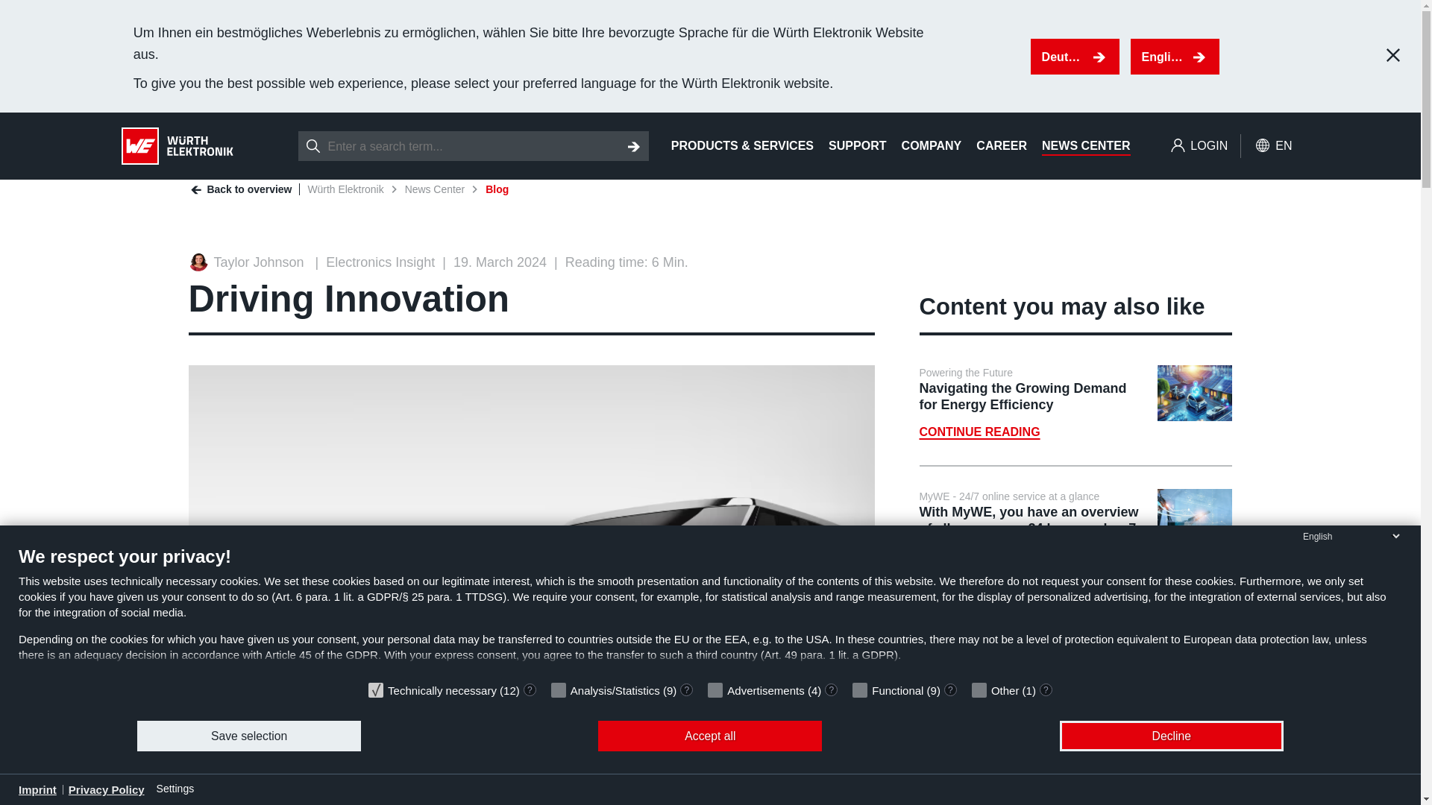  I want to click on Back to overview, so click(248, 189).